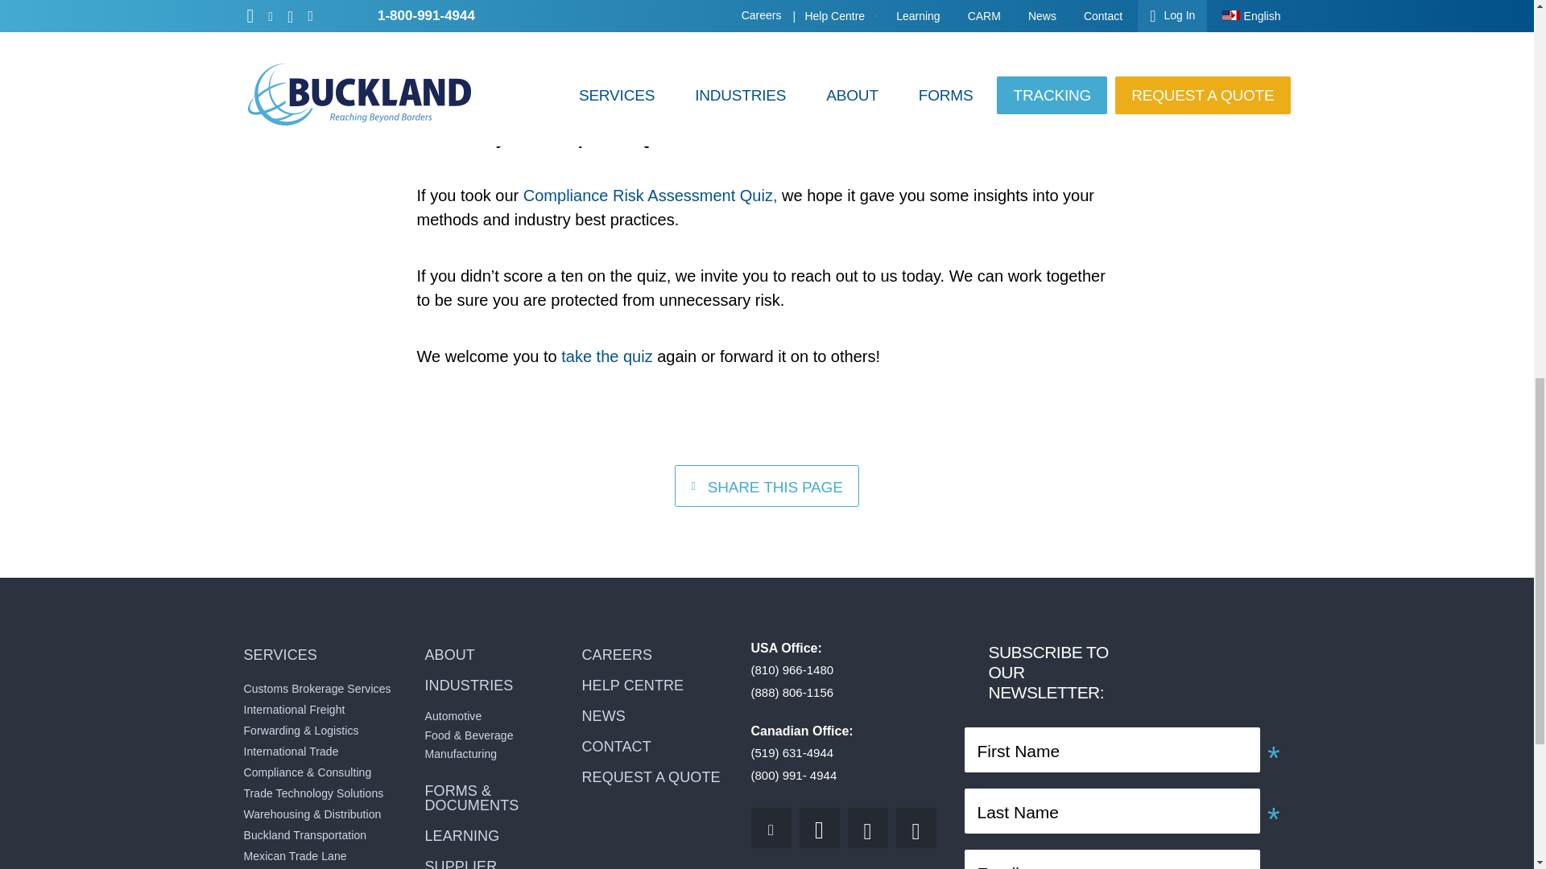 The width and height of the screenshot is (1546, 869). I want to click on Follow us on Facebook, so click(916, 828).